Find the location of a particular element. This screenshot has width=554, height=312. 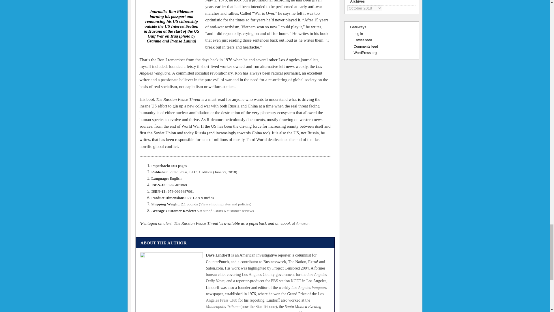

PBS is located at coordinates (274, 281).